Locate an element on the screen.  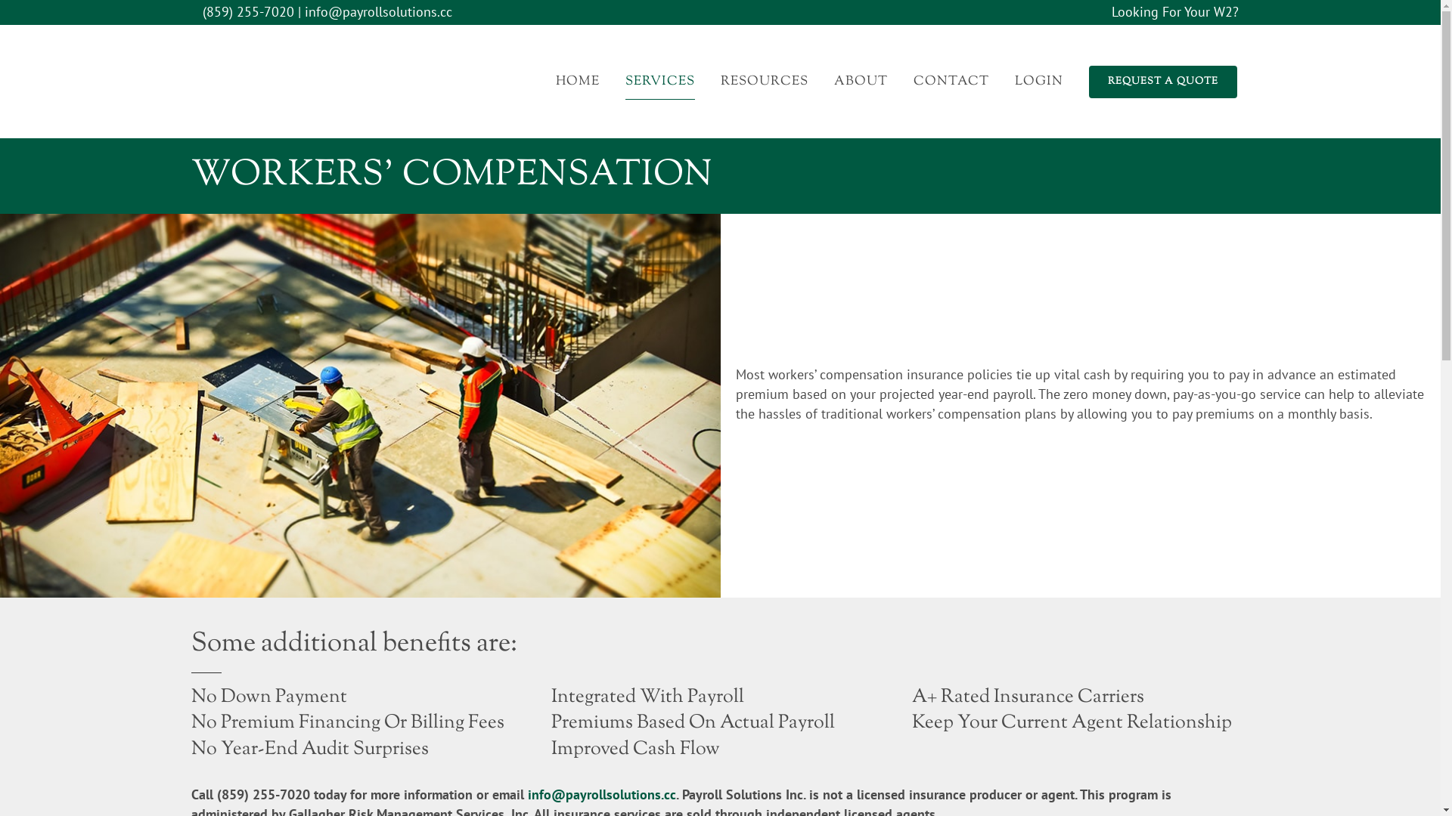
REQUEST A QUOTE is located at coordinates (1163, 82).